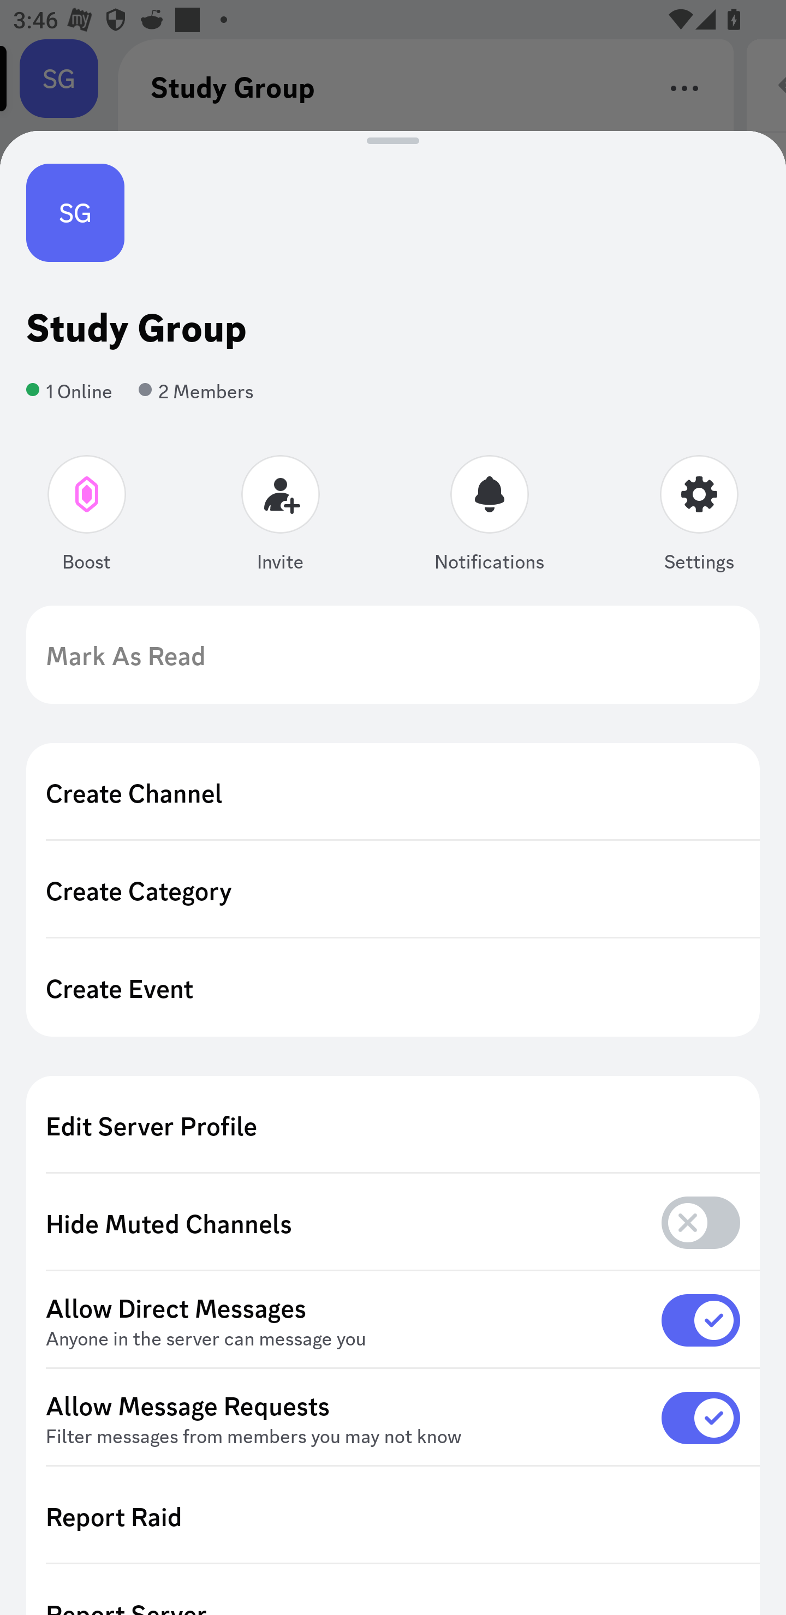 The height and width of the screenshot is (1615, 786). I want to click on Edit Server Profile, so click(393, 1124).